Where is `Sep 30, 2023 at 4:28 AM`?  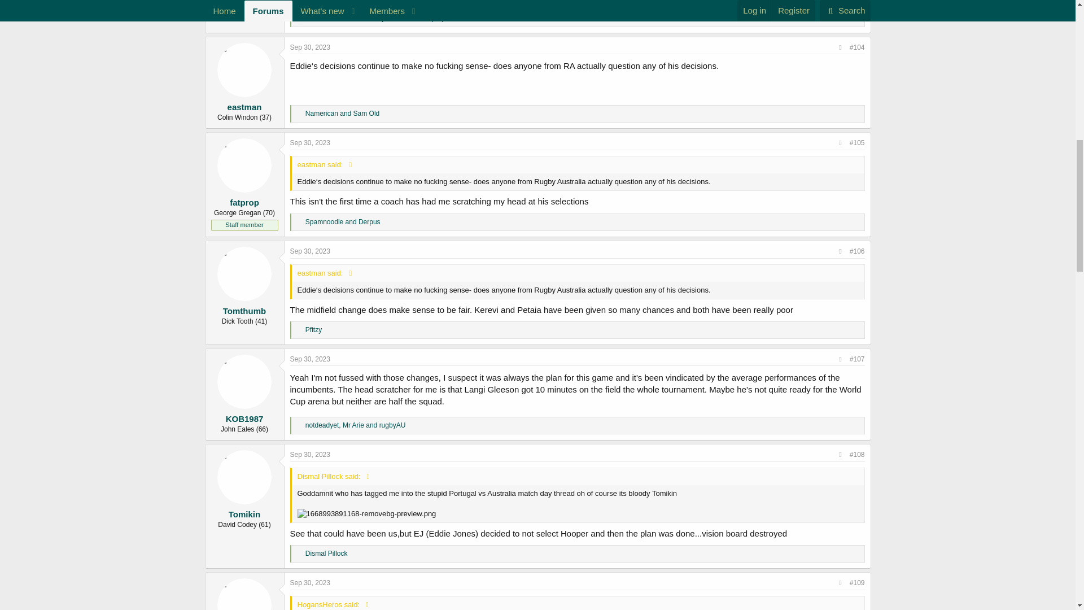
Sep 30, 2023 at 4:28 AM is located at coordinates (311, 47).